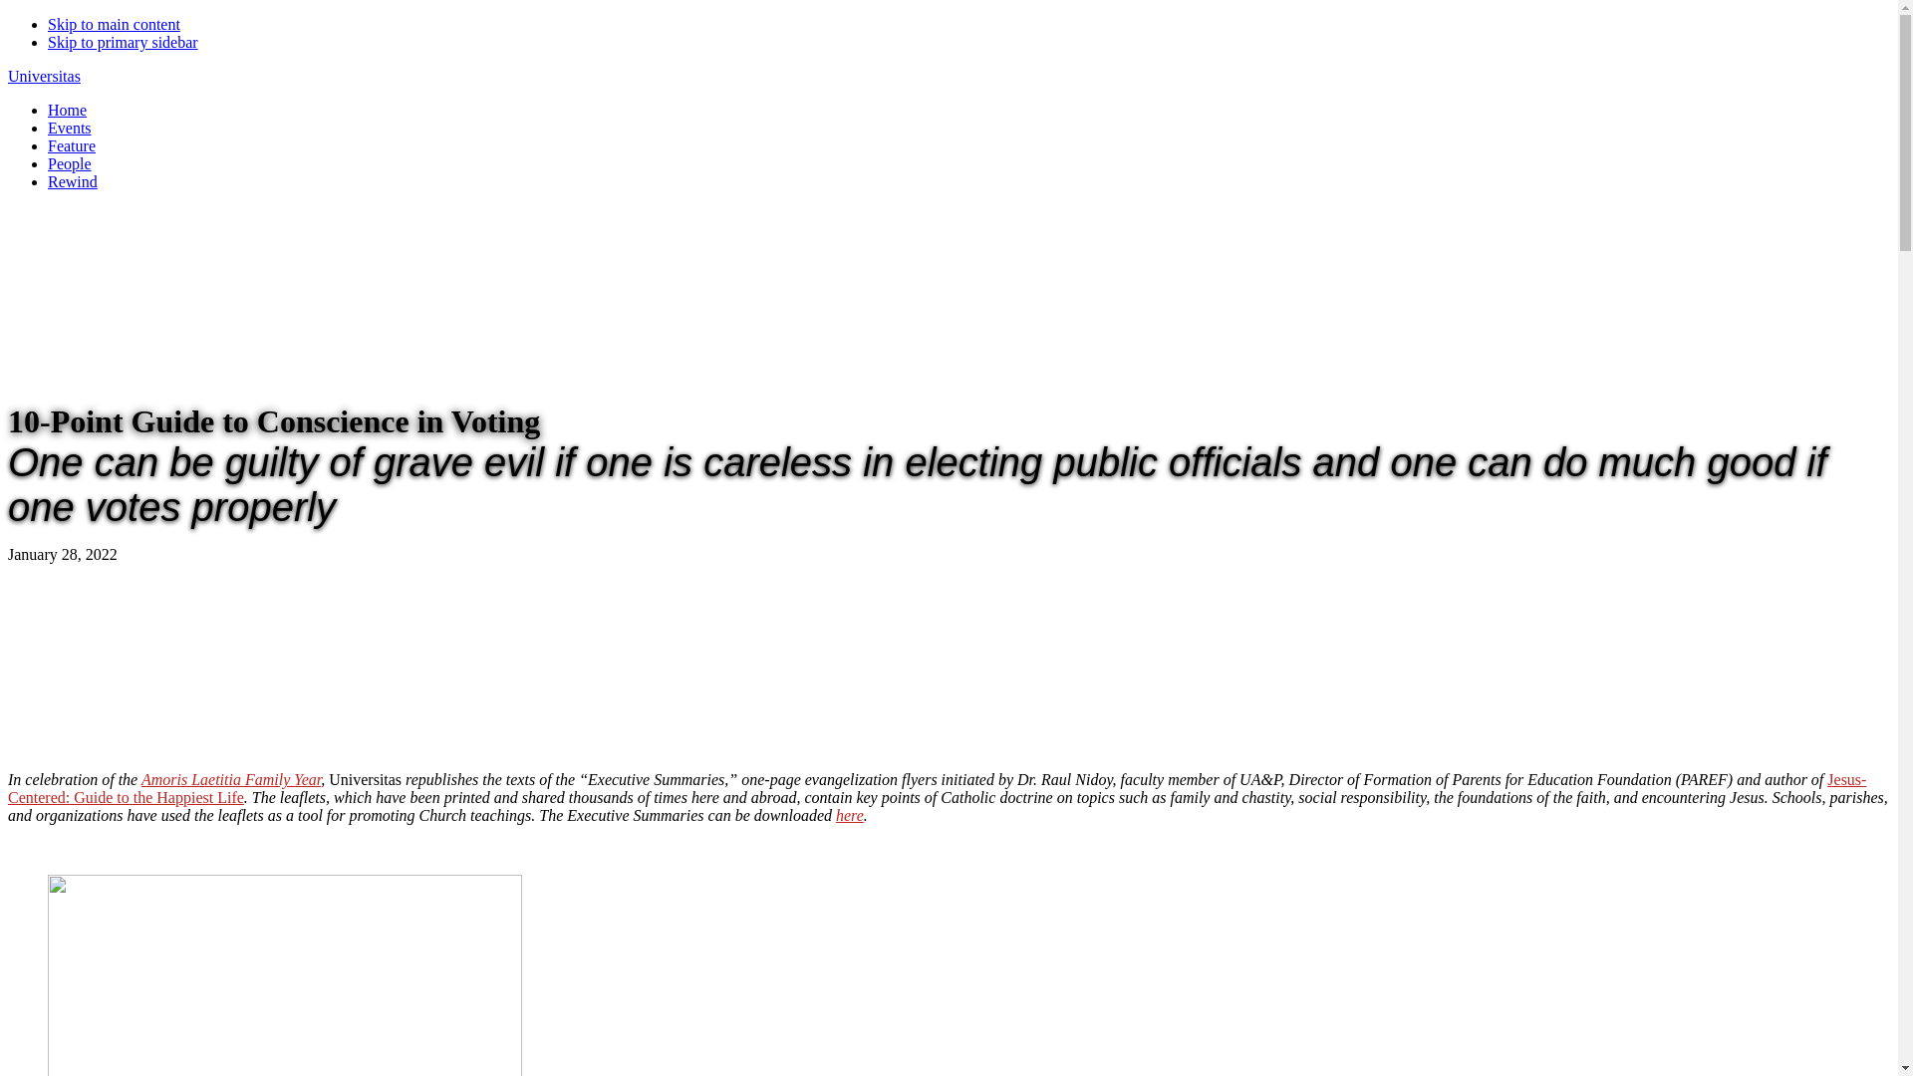 This screenshot has height=1076, width=1913. What do you see at coordinates (124, 42) in the screenshot?
I see `Skip to primary sidebar` at bounding box center [124, 42].